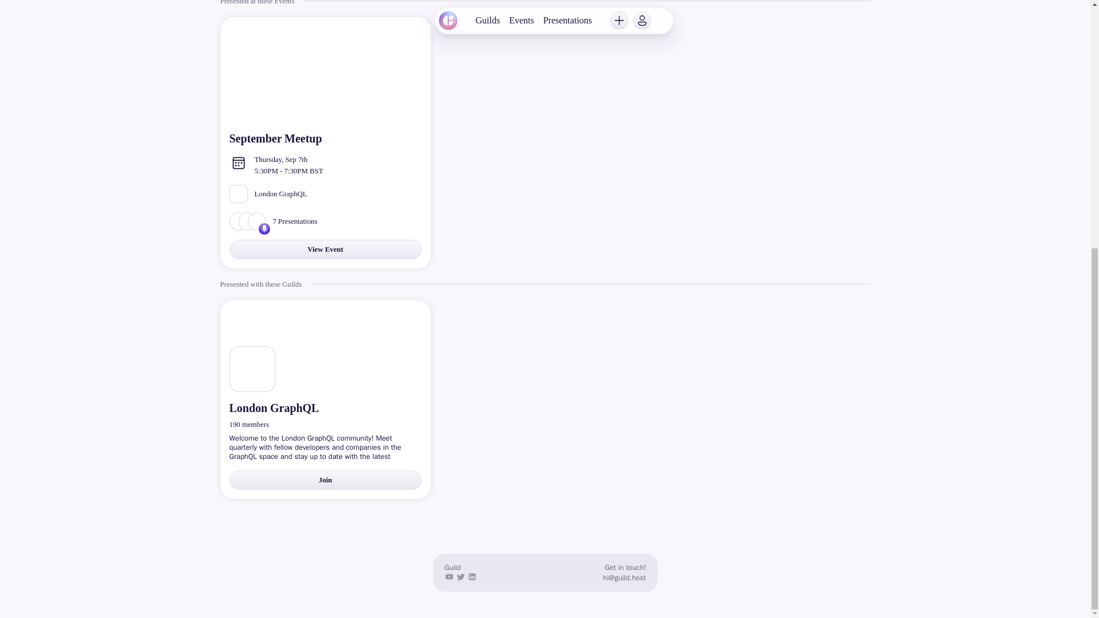 The image size is (1099, 618). What do you see at coordinates (325, 138) in the screenshot?
I see `September Meetup` at bounding box center [325, 138].